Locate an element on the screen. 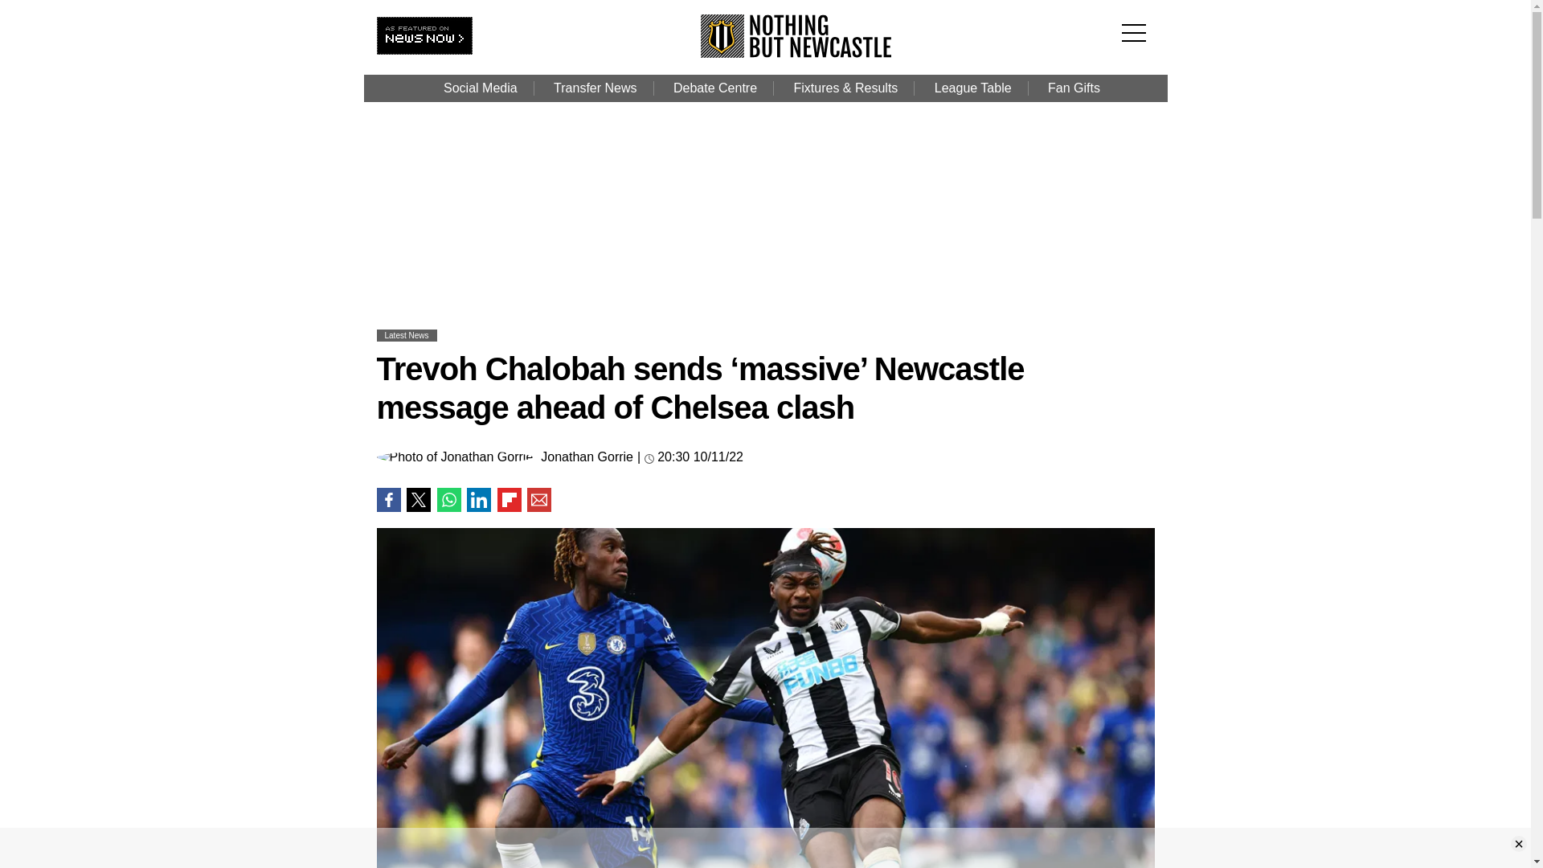  League Table is located at coordinates (972, 88).